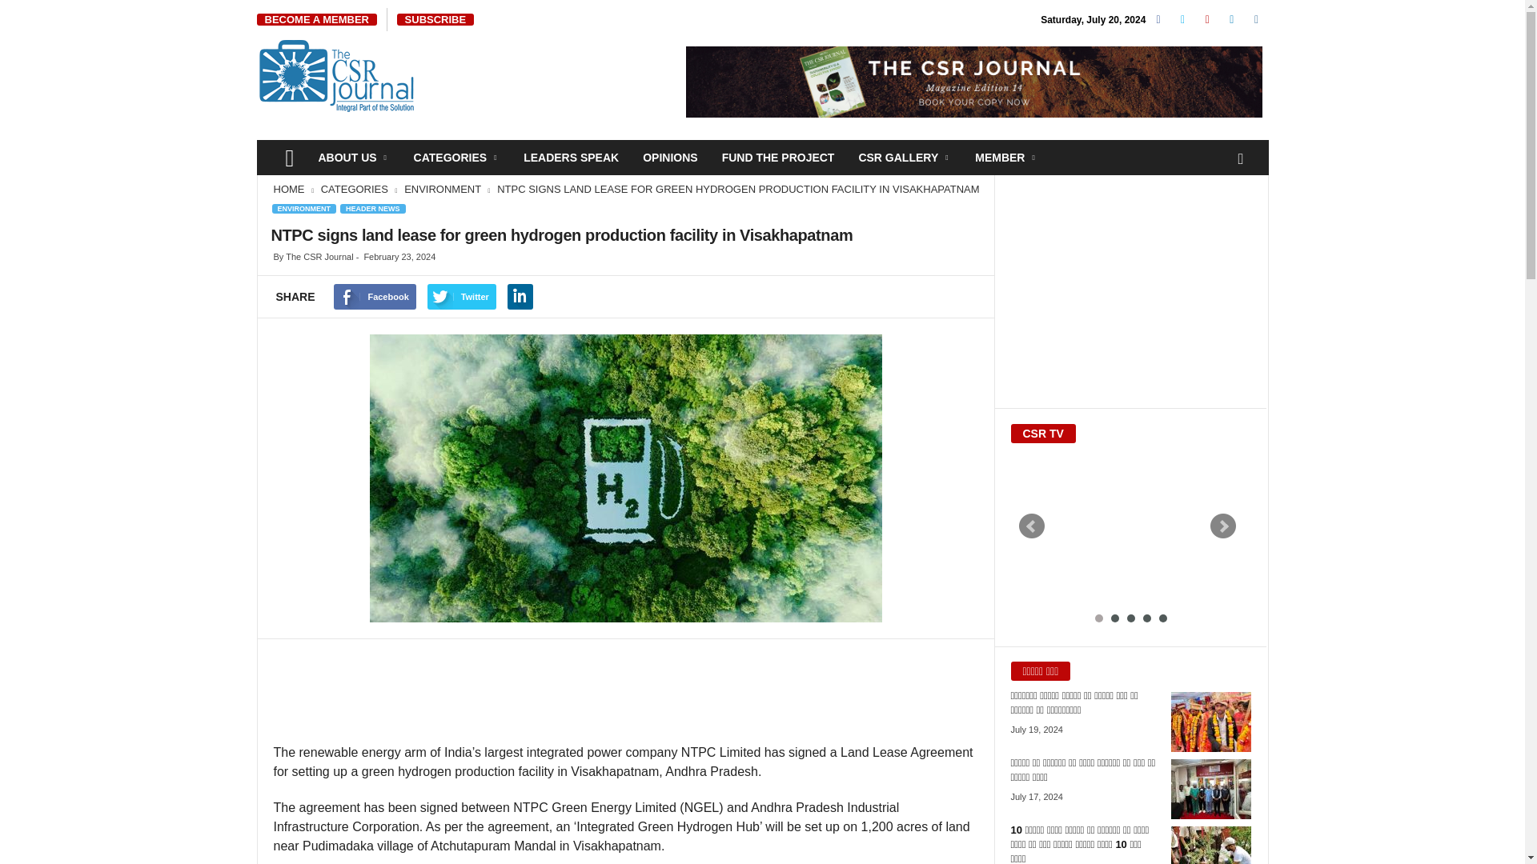 This screenshot has height=864, width=1537. Describe the element at coordinates (625, 696) in the screenshot. I see `Advertisement` at that location.